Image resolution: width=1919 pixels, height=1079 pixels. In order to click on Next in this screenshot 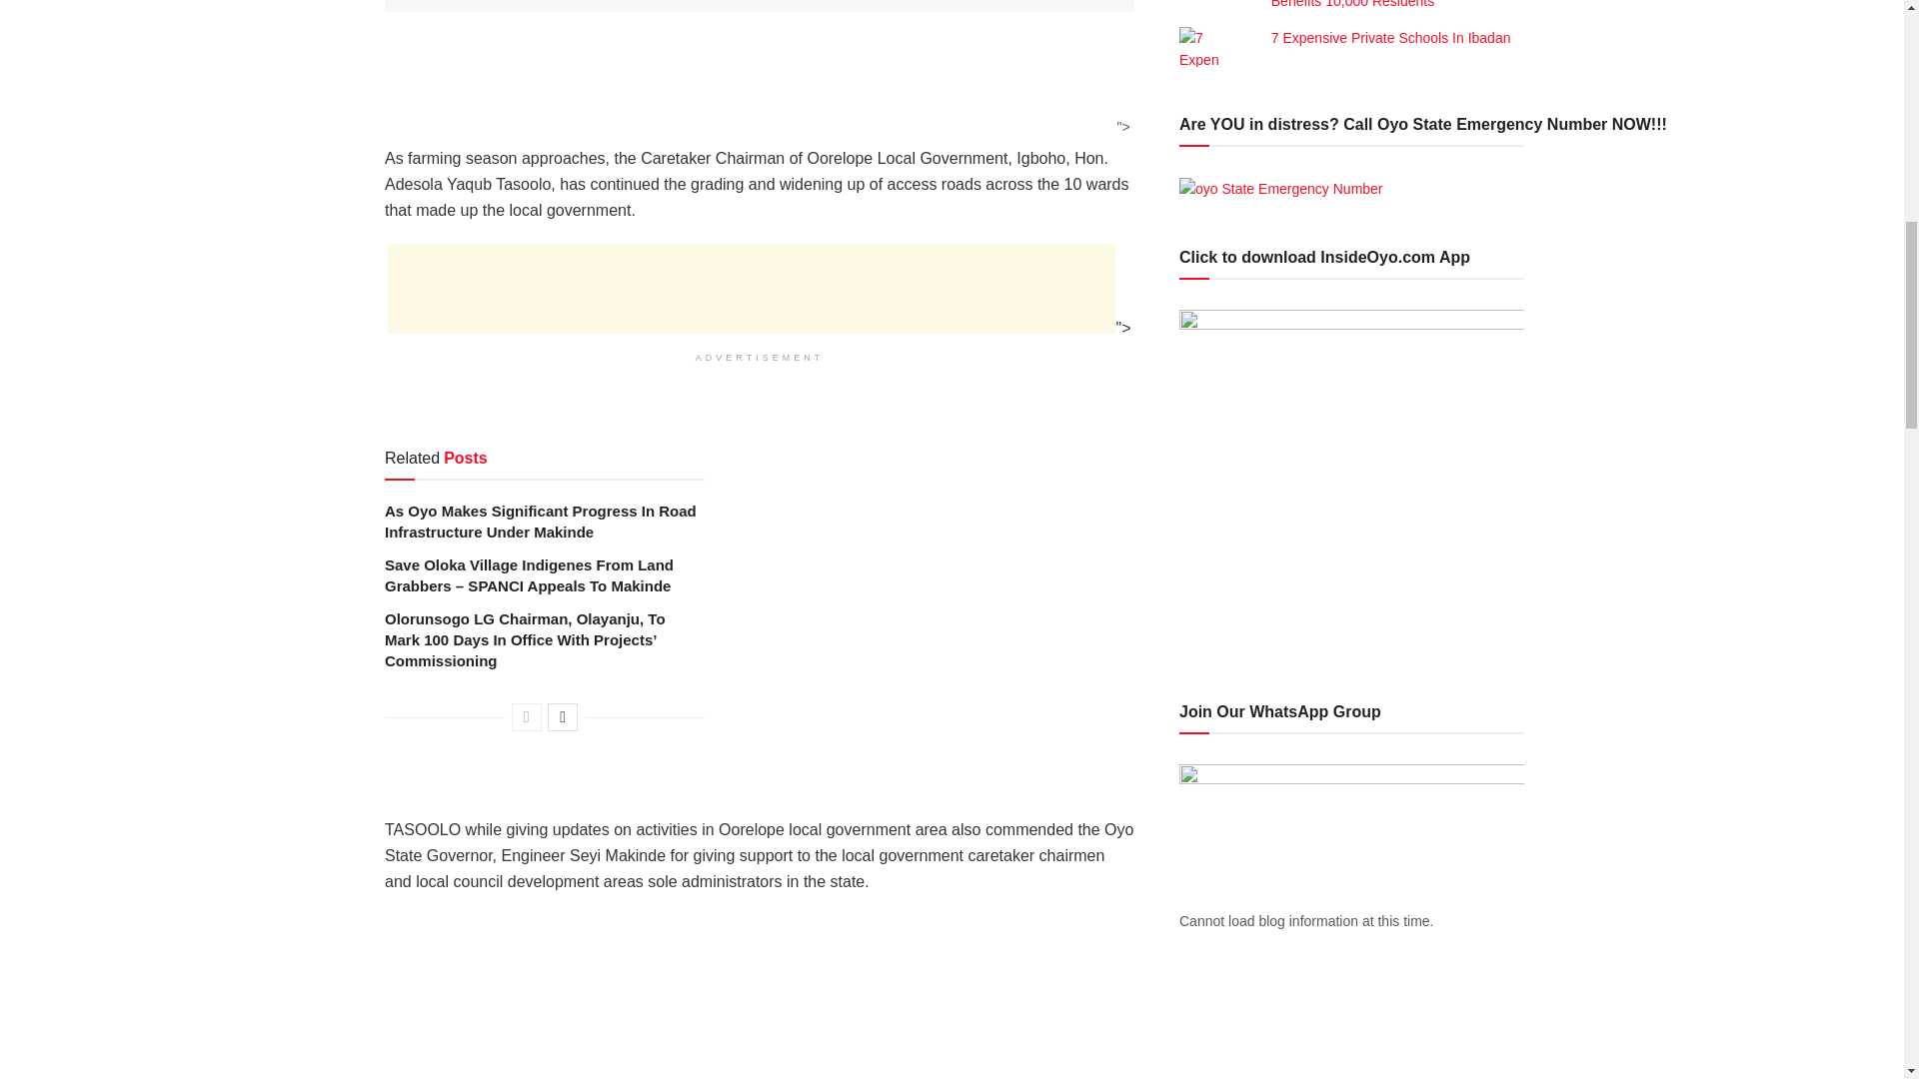, I will do `click(562, 717)`.